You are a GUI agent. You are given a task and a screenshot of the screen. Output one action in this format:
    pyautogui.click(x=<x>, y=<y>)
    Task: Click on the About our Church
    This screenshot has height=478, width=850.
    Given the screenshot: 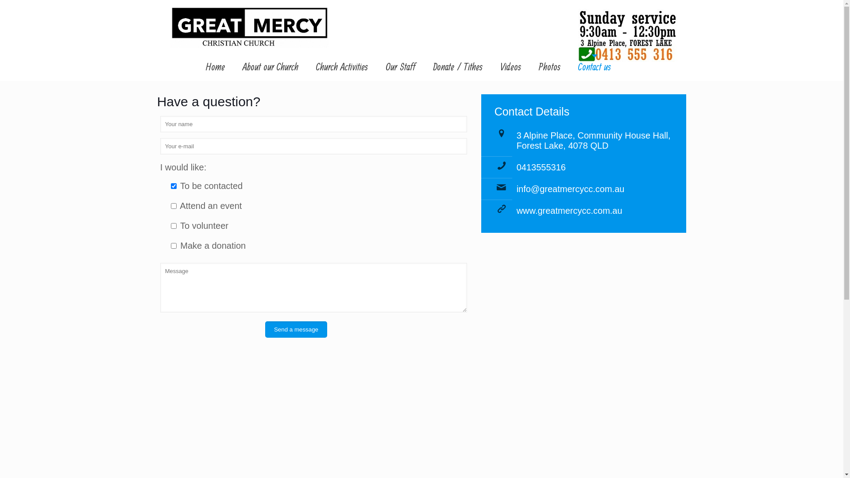 What is the action you would take?
    pyautogui.click(x=270, y=68)
    